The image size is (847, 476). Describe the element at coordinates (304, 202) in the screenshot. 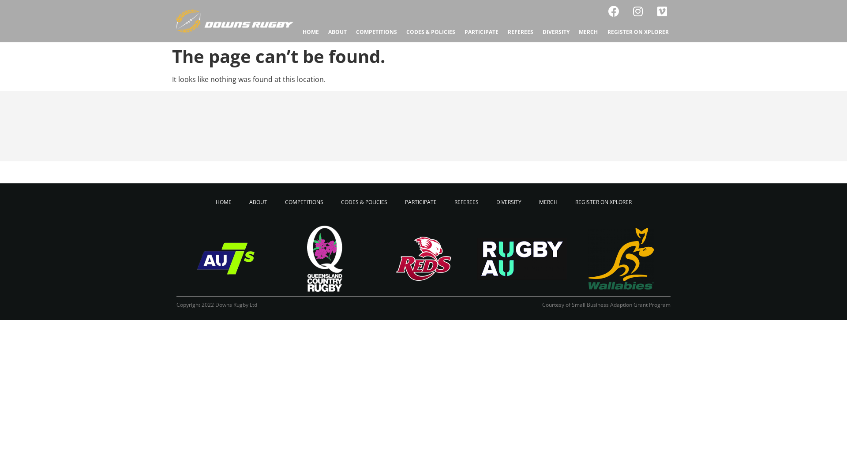

I see `COMPETITIONS` at that location.